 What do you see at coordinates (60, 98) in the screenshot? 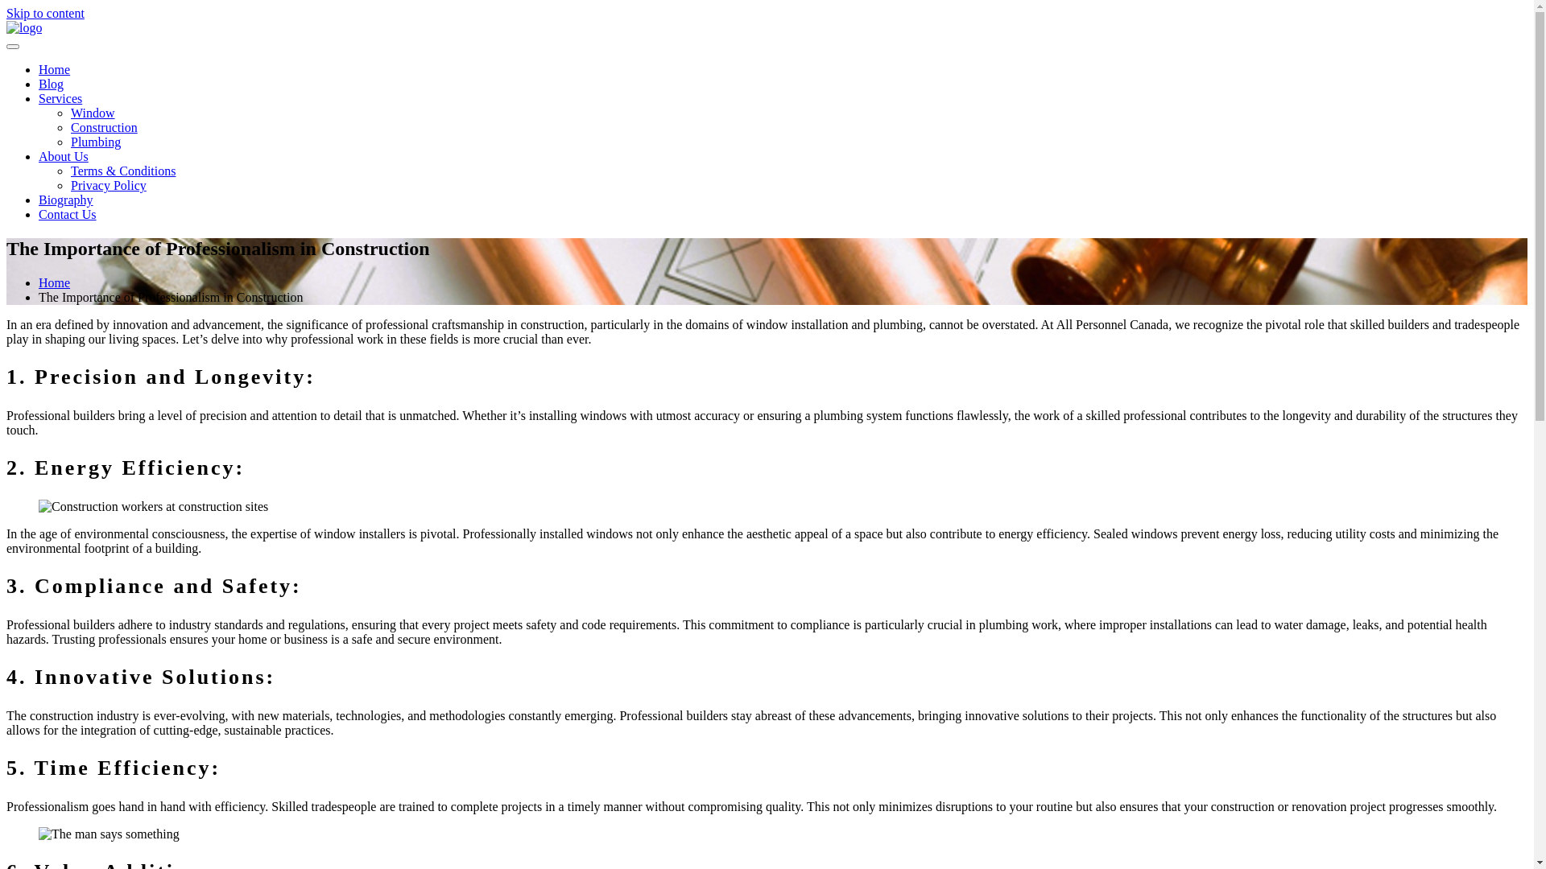
I see `Services` at bounding box center [60, 98].